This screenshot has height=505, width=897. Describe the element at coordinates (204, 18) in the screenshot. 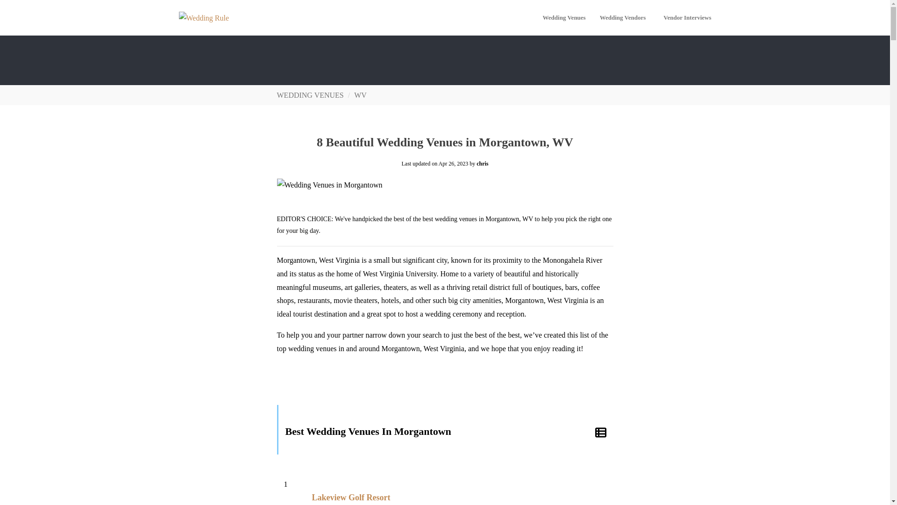

I see `Wedding Rule` at that location.